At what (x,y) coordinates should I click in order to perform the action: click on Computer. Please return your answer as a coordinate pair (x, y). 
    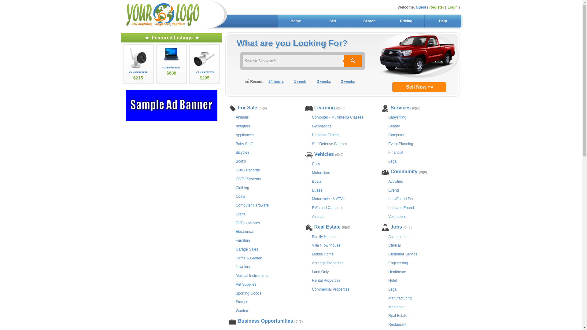
    Looking at the image, I should click on (396, 134).